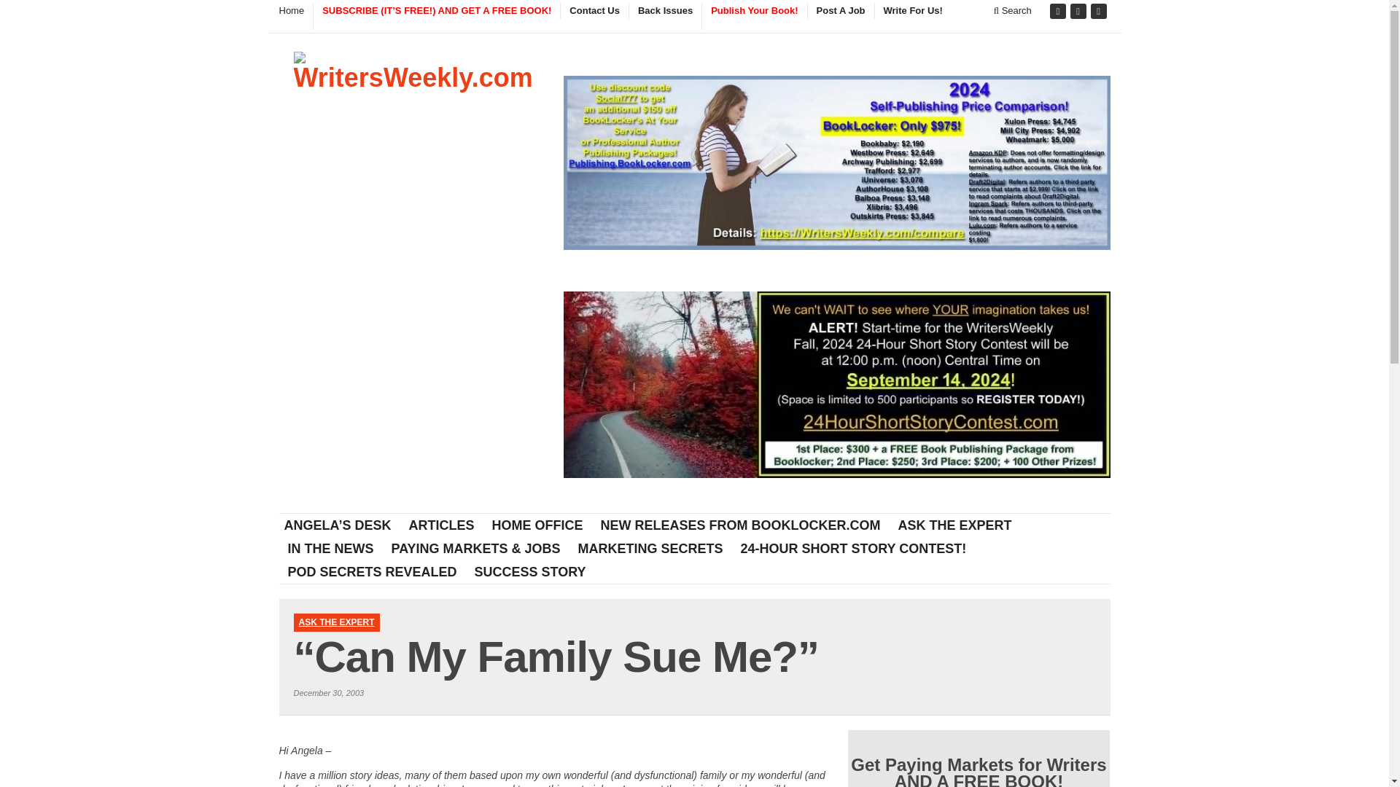 The height and width of the screenshot is (787, 1400). What do you see at coordinates (551, 737) in the screenshot?
I see `Print Friendly` at bounding box center [551, 737].